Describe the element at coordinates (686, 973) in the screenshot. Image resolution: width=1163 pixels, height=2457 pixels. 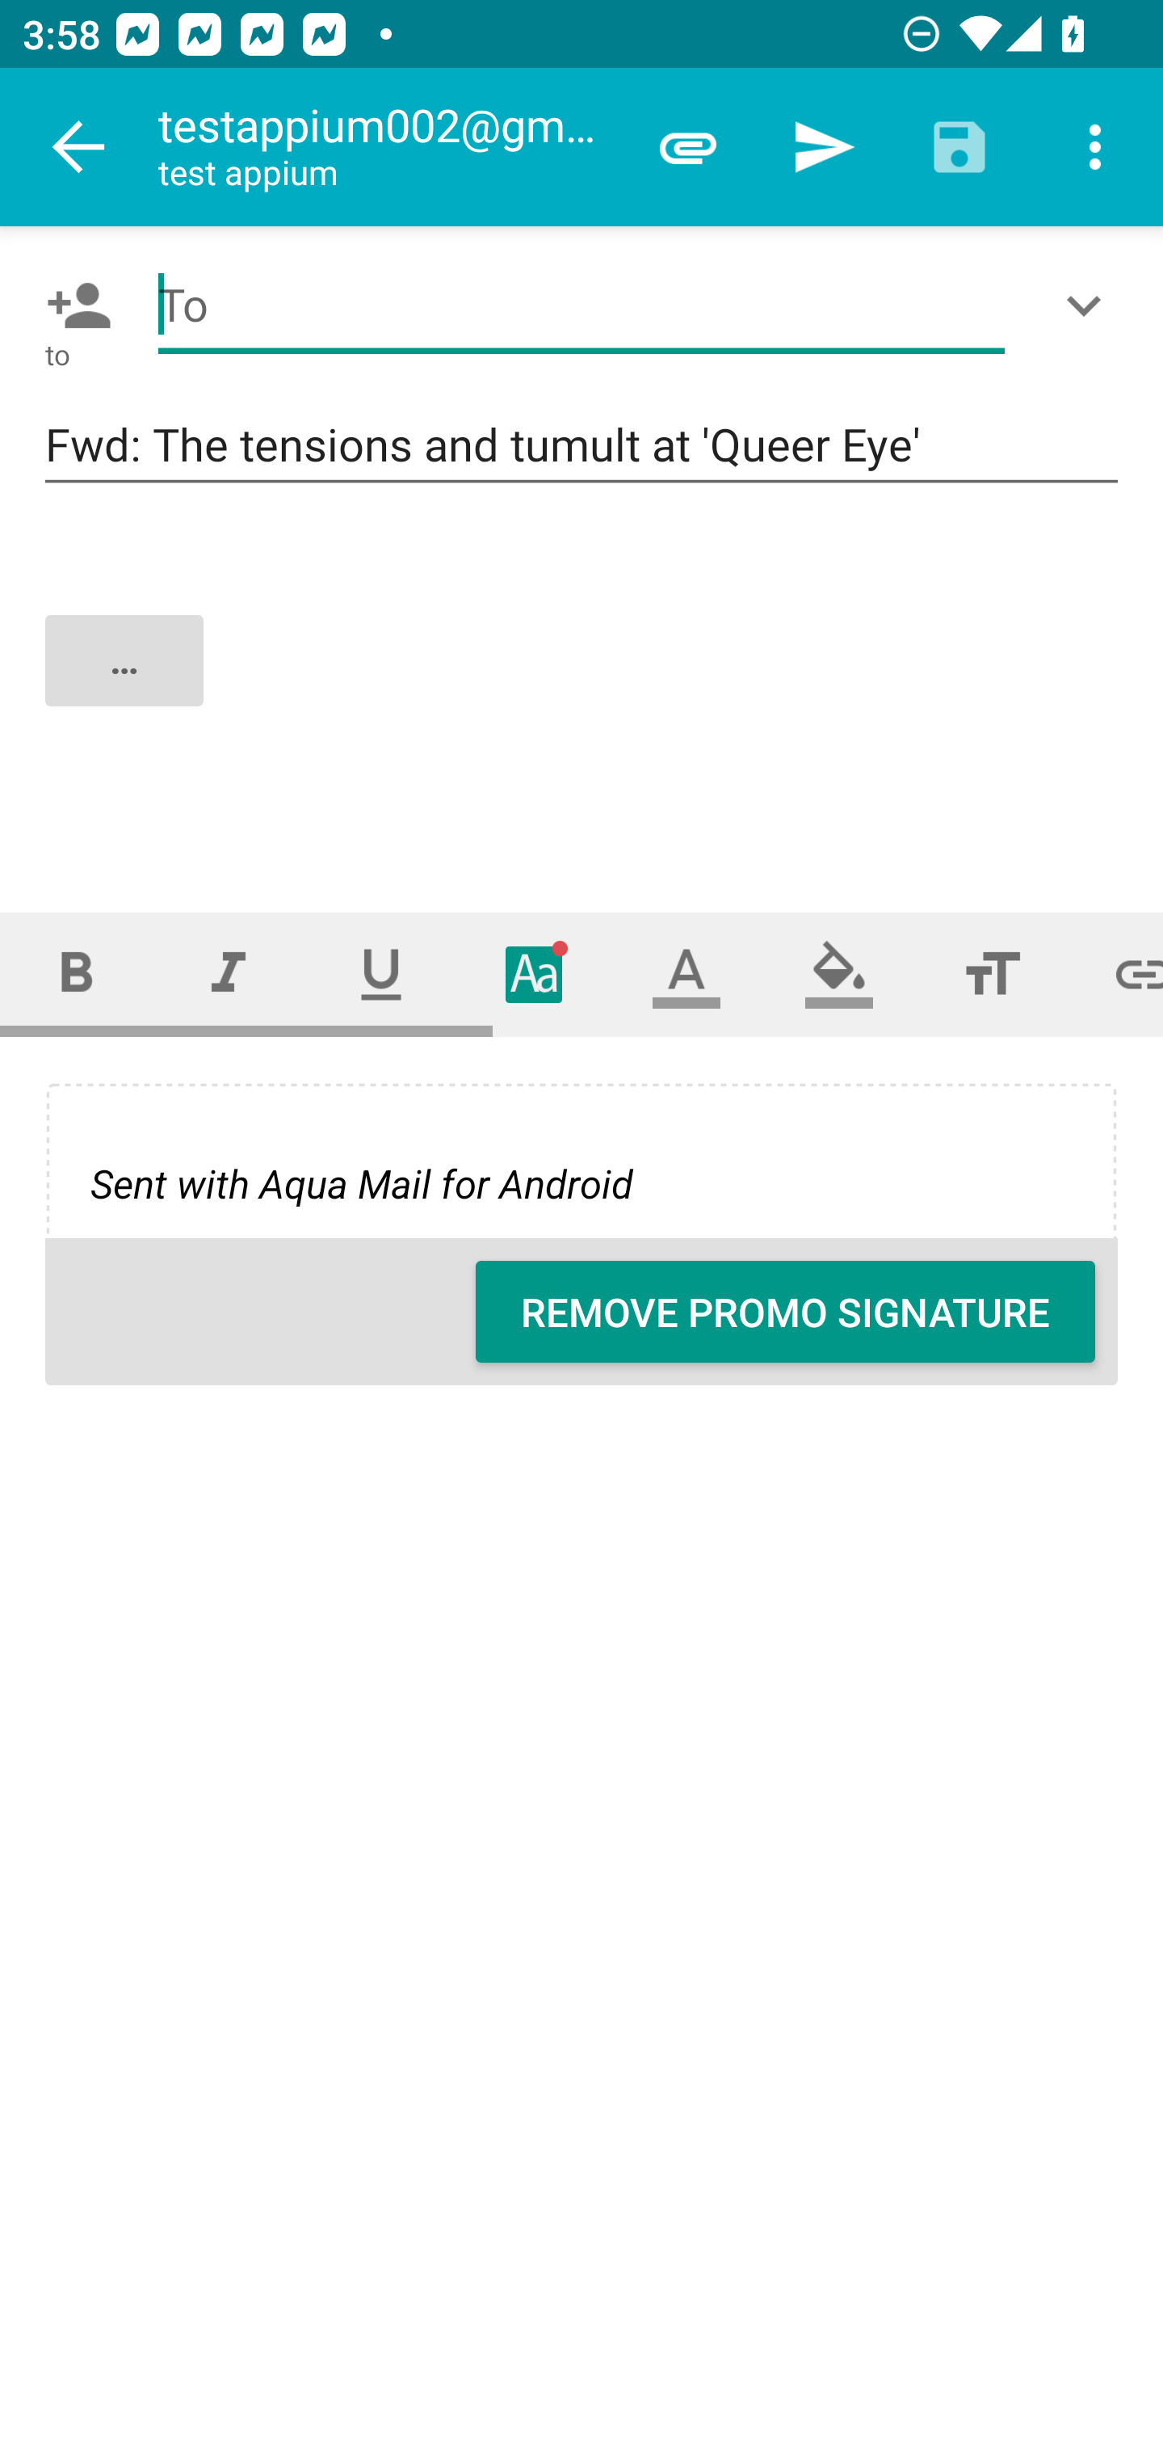
I see `Text color` at that location.